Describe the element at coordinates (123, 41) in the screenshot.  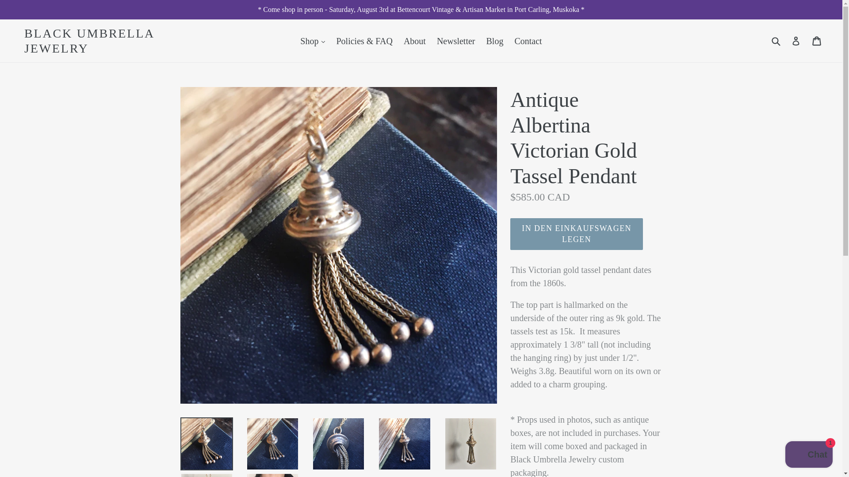
I see `BLACK UMBRELLA JEWELRY` at that location.